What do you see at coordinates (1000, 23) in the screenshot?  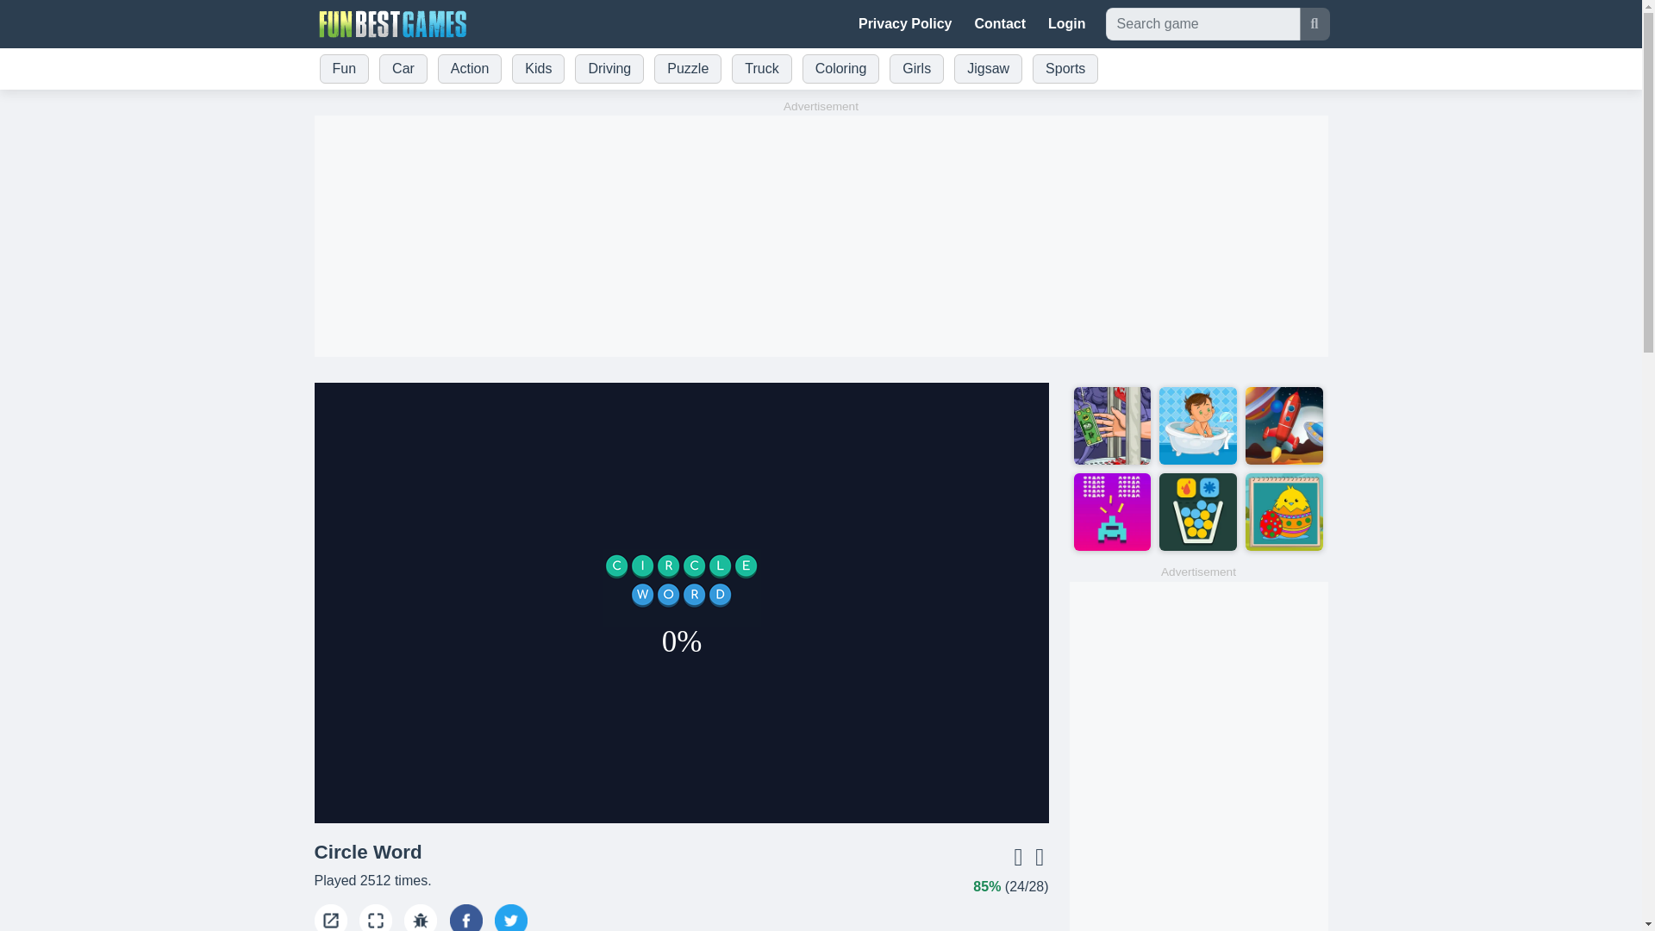 I see `Contact` at bounding box center [1000, 23].